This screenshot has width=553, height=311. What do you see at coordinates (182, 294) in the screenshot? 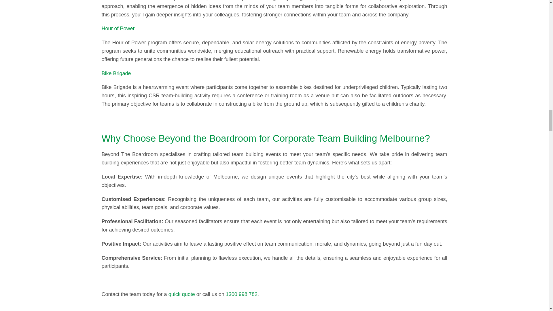
I see `quick quote` at bounding box center [182, 294].